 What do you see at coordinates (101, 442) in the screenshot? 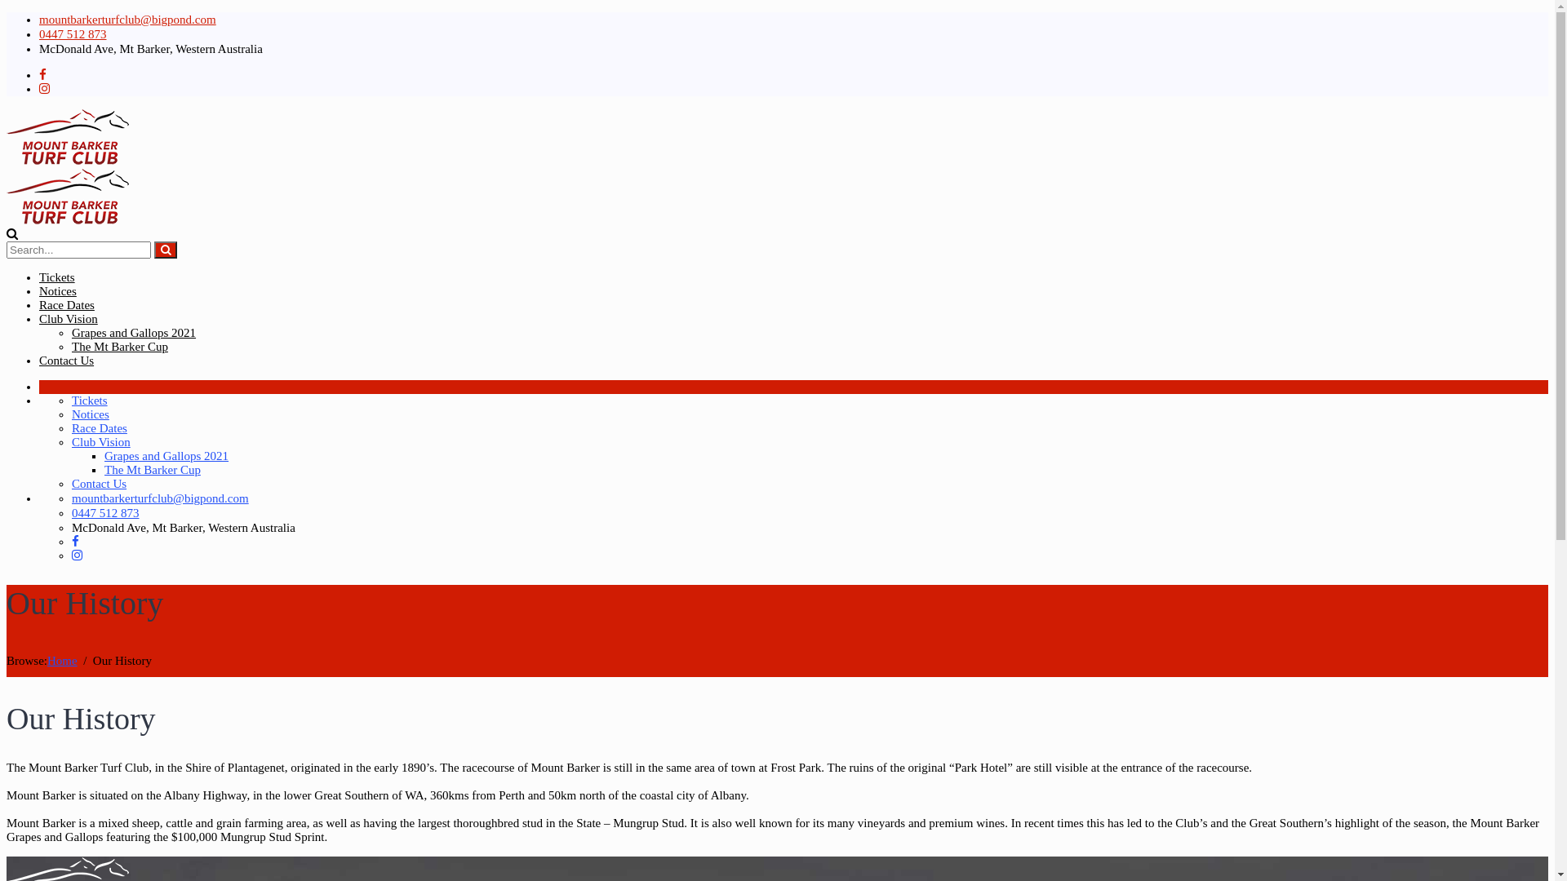
I see `Club Vision` at bounding box center [101, 442].